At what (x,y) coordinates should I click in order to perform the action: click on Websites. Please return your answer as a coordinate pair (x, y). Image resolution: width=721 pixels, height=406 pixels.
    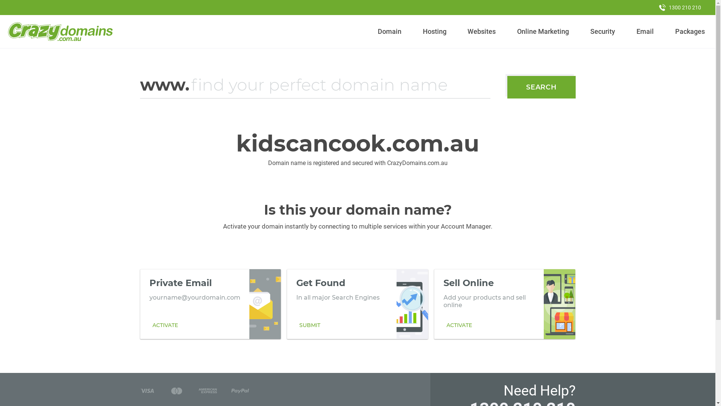
    Looking at the image, I should click on (482, 32).